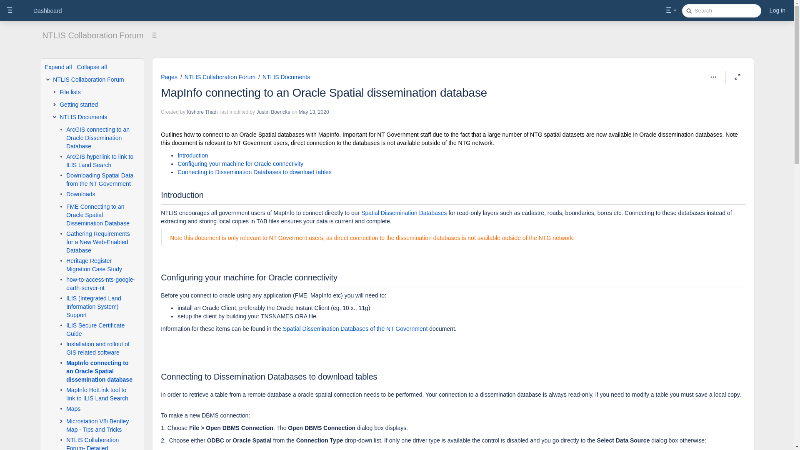 This screenshot has height=450, width=800. What do you see at coordinates (101, 307) in the screenshot?
I see `ILIS (Integrated Land Information System) Support` at bounding box center [101, 307].